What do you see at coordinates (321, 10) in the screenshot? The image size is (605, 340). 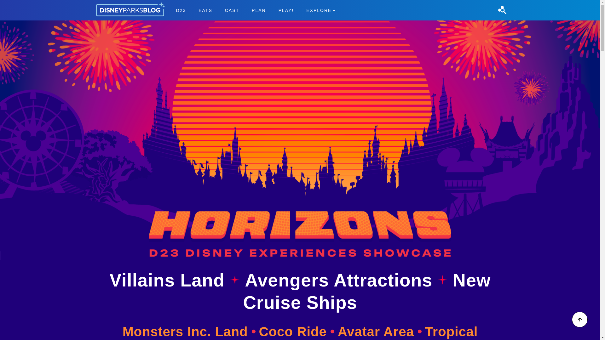 I see `PLAY!` at bounding box center [321, 10].